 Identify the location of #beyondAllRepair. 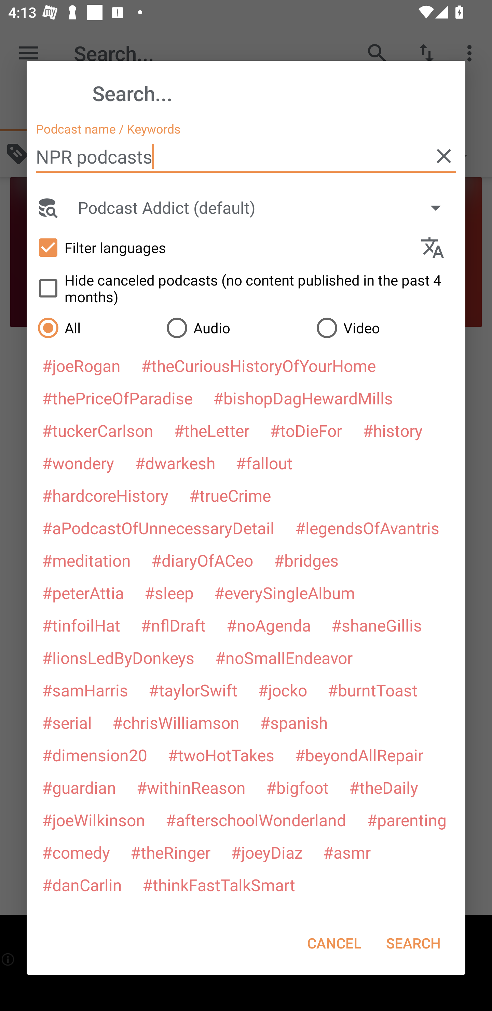
(359, 755).